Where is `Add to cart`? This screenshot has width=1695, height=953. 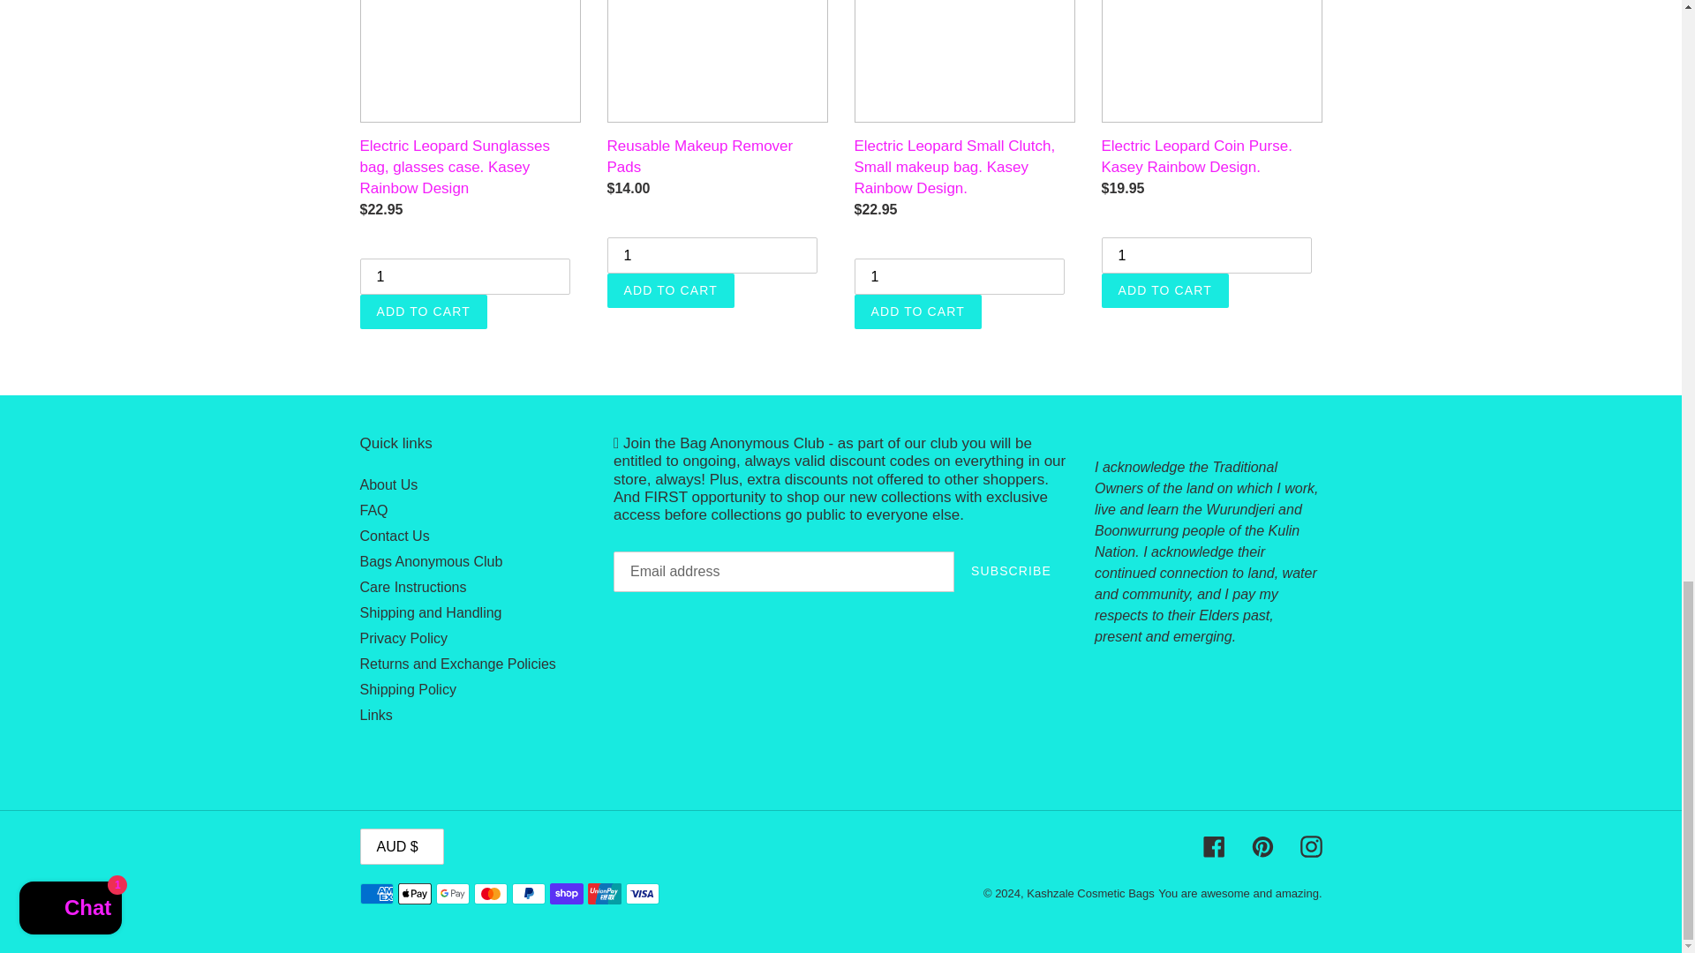
Add to cart is located at coordinates (1165, 289).